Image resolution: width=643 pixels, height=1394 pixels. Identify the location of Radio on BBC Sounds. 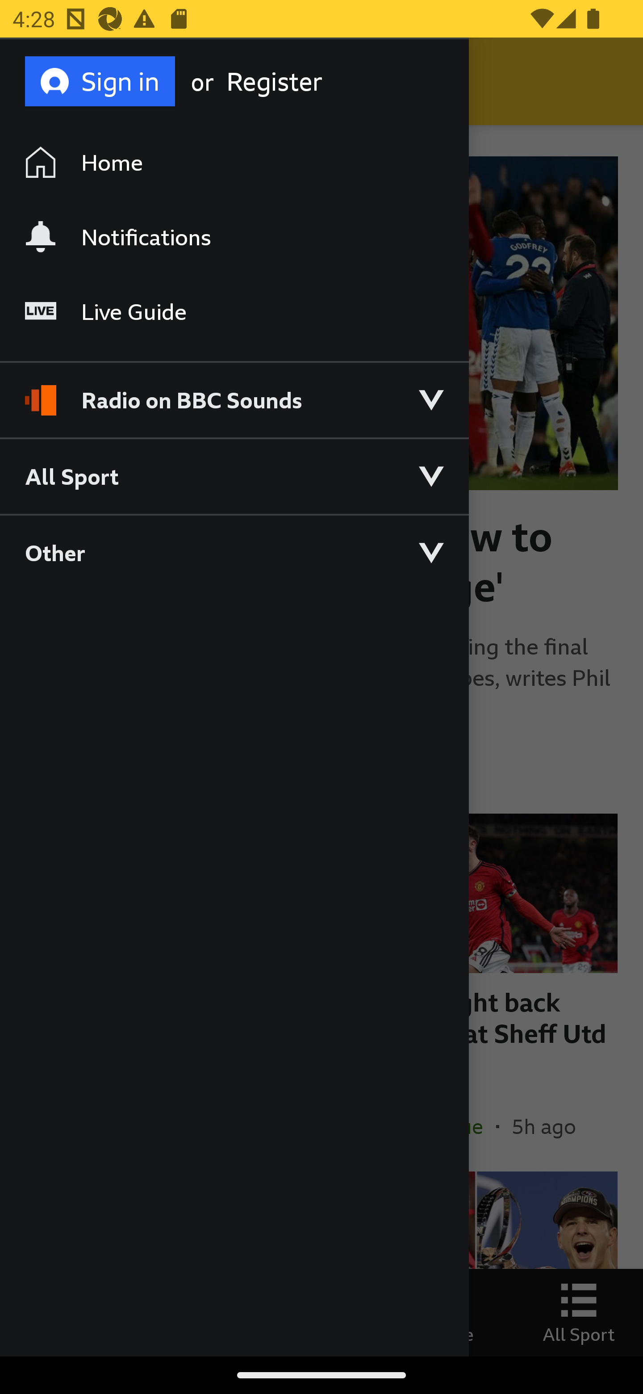
(234, 393).